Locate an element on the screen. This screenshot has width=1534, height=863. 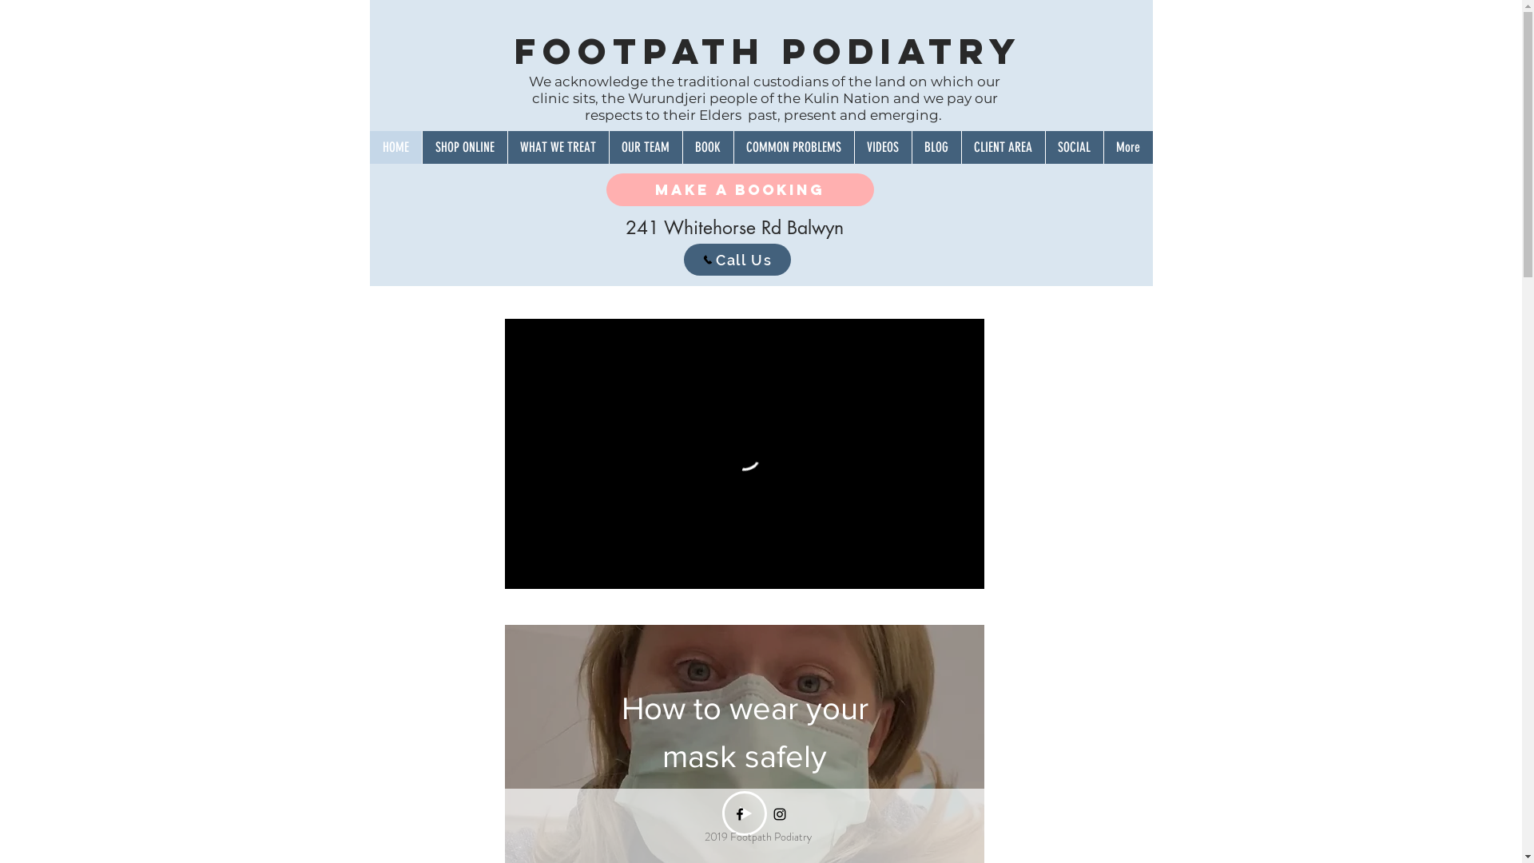
Call Us is located at coordinates (737, 260).